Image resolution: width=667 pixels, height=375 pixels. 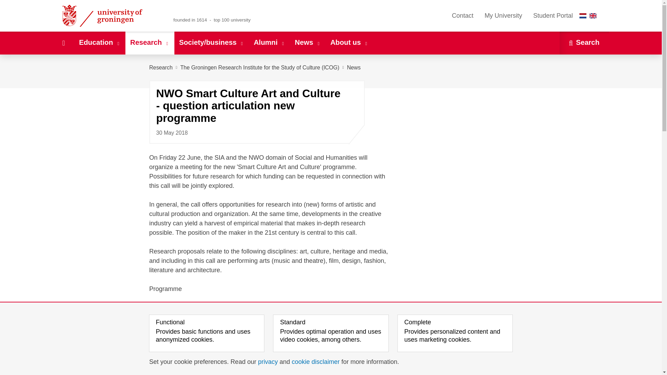 I want to click on Home, so click(x=63, y=43).